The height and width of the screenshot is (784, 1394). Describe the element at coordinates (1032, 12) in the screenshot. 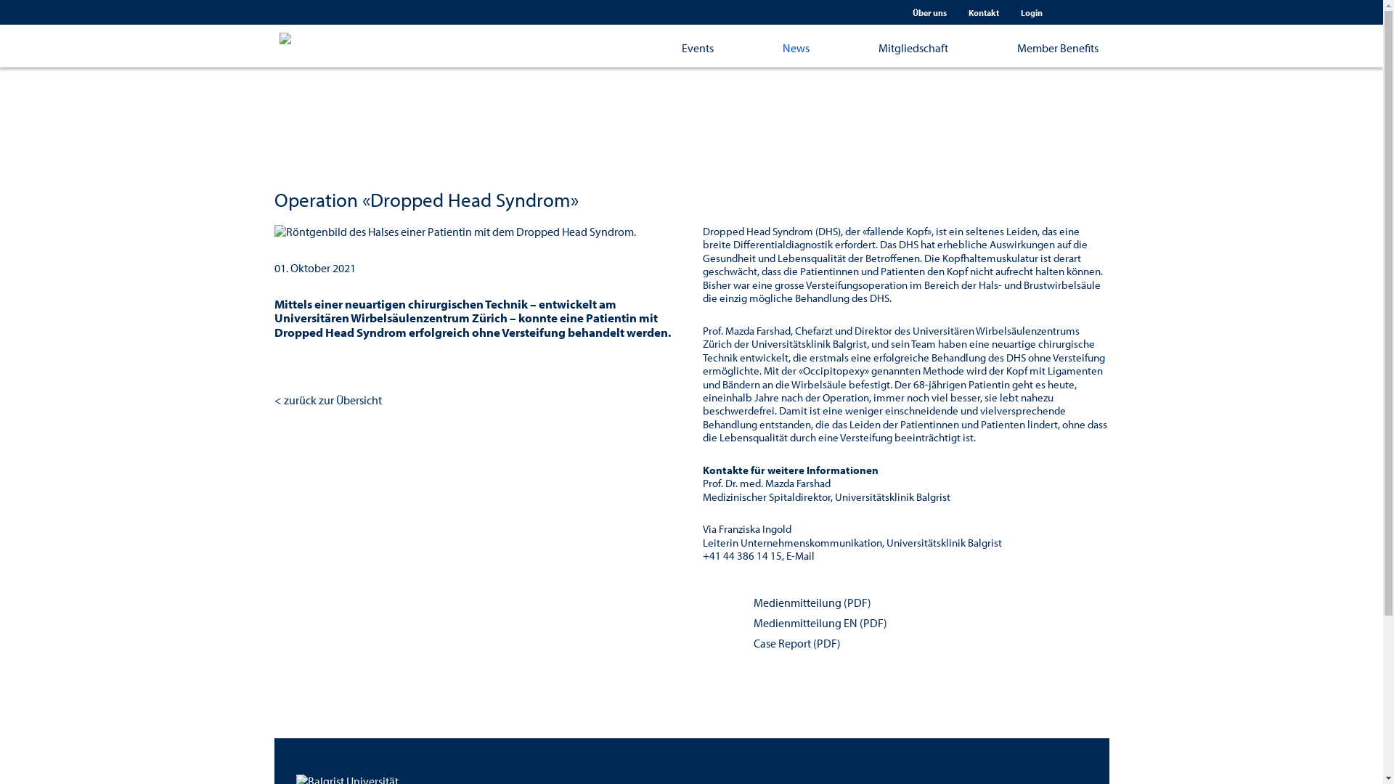

I see `Login` at that location.